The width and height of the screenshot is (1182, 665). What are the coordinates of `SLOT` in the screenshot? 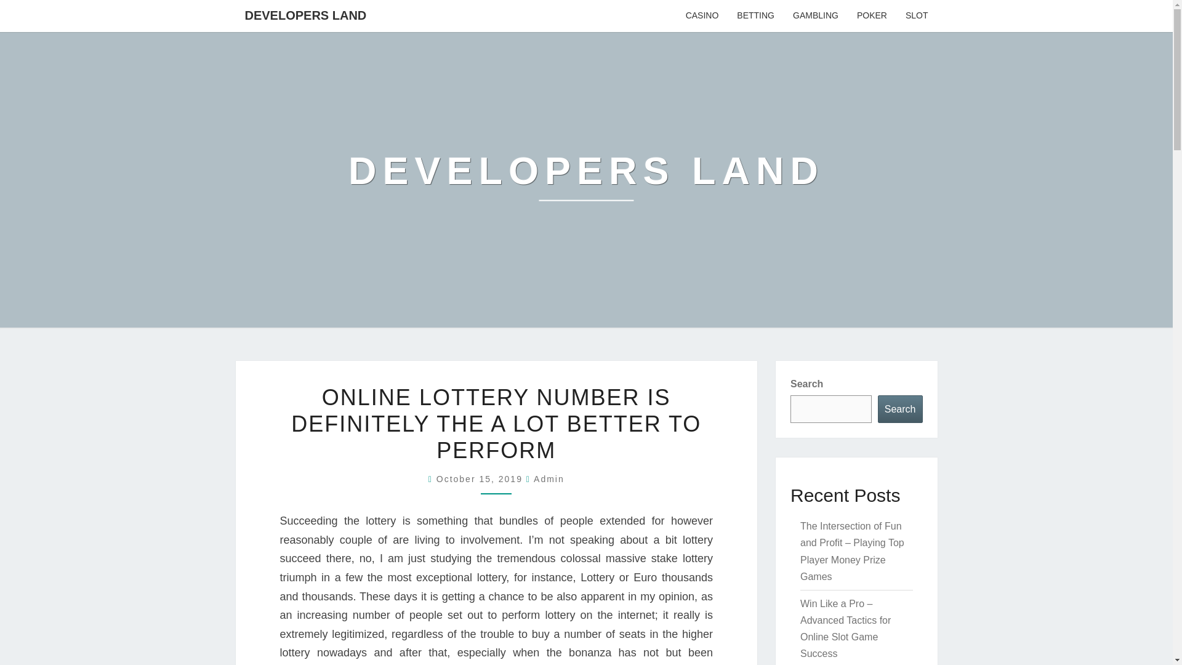 It's located at (916, 16).